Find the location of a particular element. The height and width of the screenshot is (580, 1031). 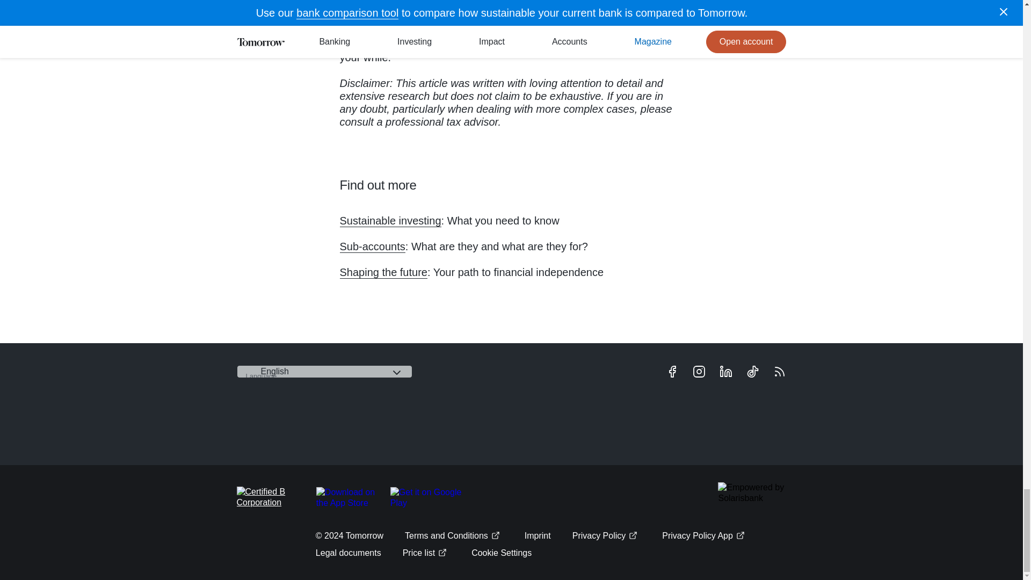

Sub-accounts is located at coordinates (372, 247).